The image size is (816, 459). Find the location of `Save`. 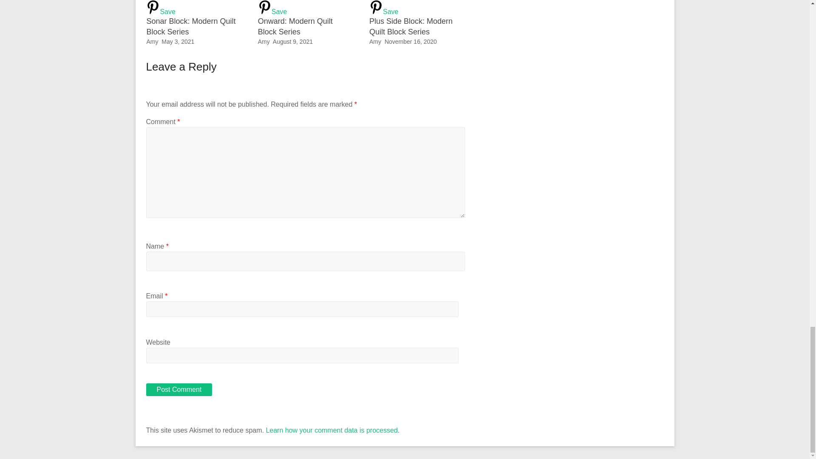

Save is located at coordinates (194, 8).